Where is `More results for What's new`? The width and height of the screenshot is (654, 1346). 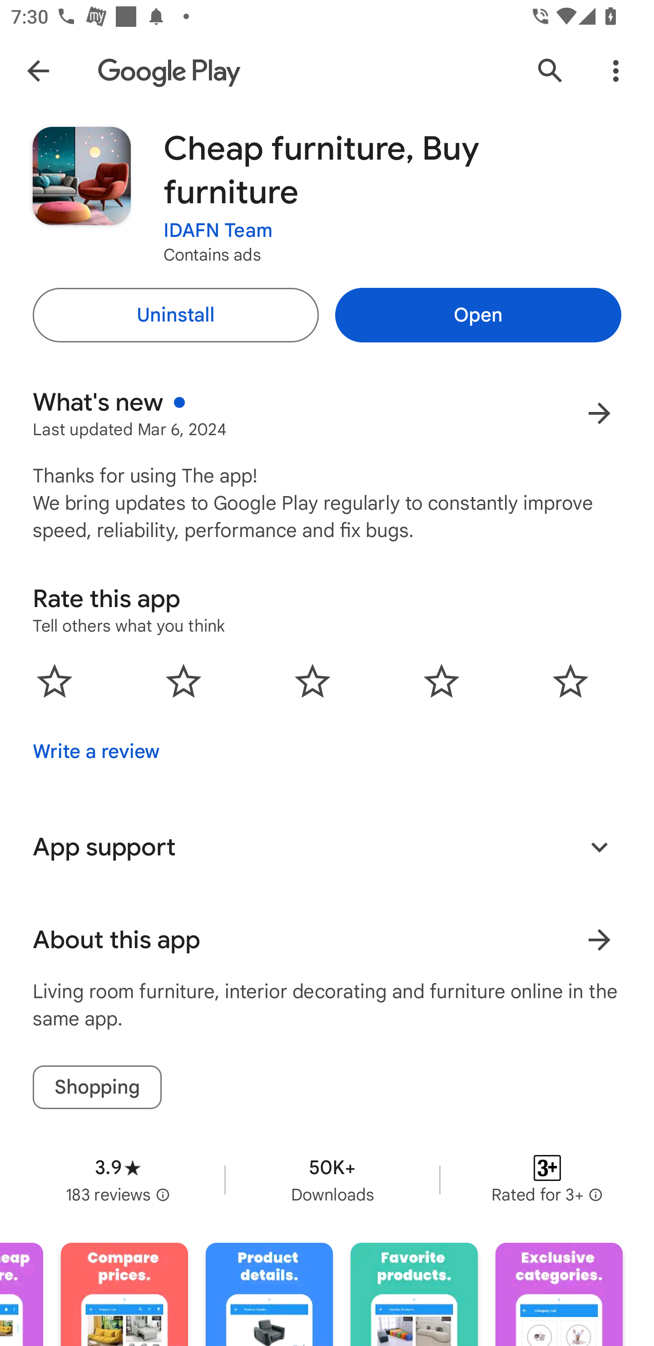
More results for What's new is located at coordinates (599, 413).